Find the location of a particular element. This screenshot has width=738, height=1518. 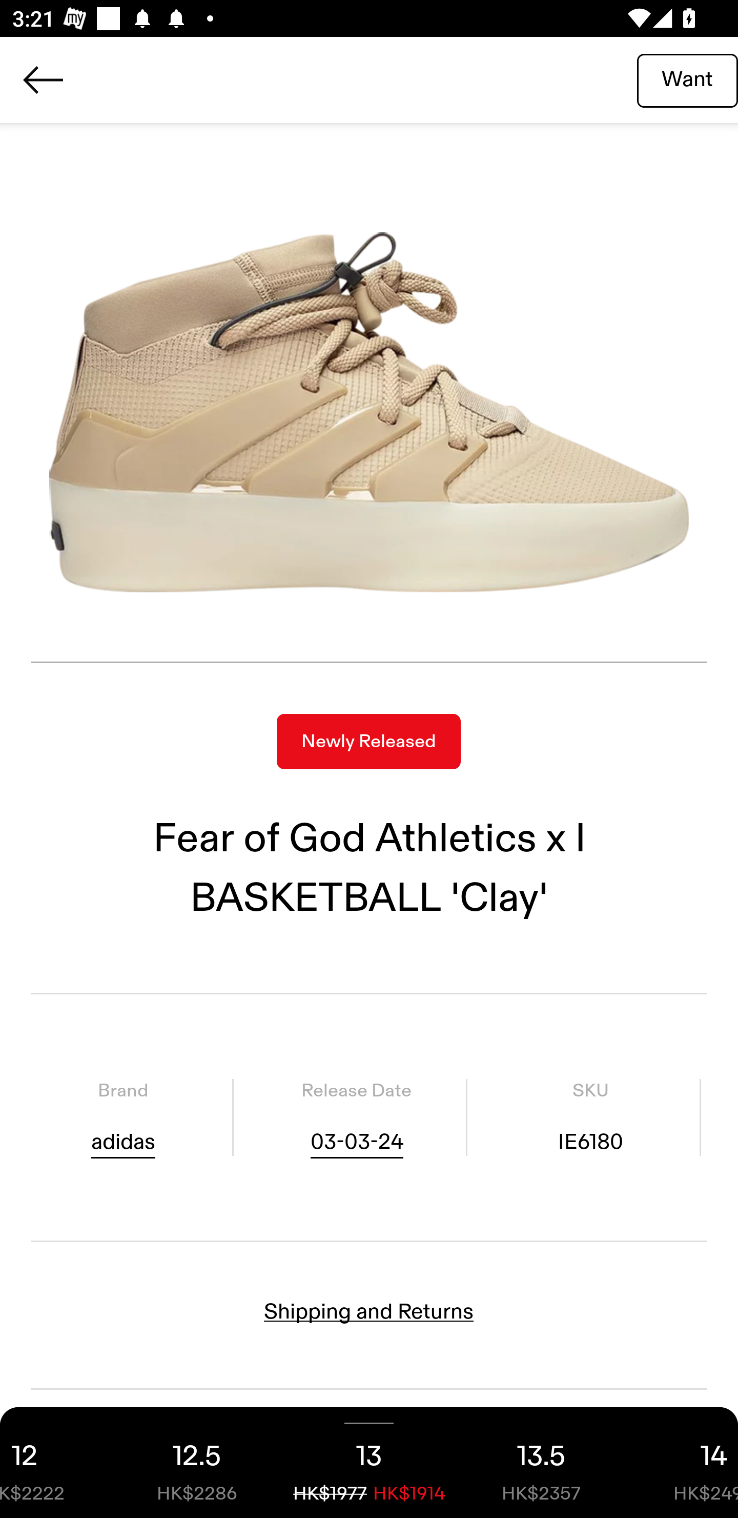

Shipping and Returns is located at coordinates (369, 1312).